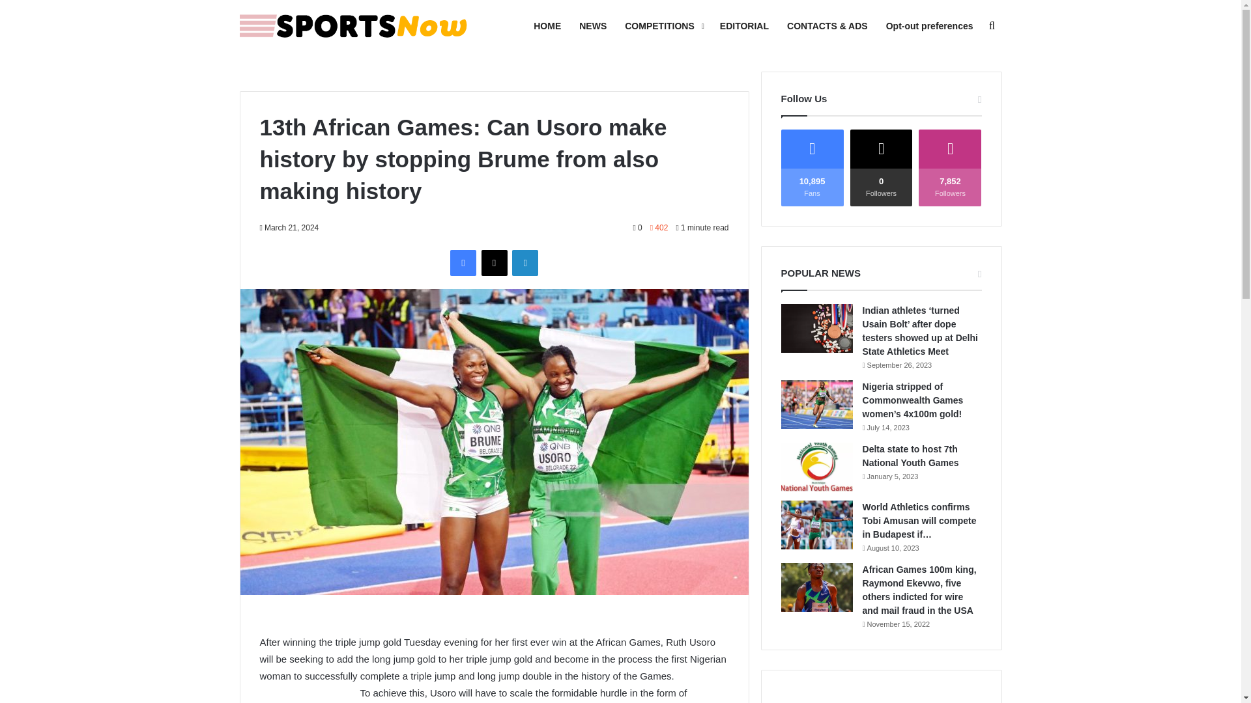  What do you see at coordinates (663, 26) in the screenshot?
I see `COMPETITIONS` at bounding box center [663, 26].